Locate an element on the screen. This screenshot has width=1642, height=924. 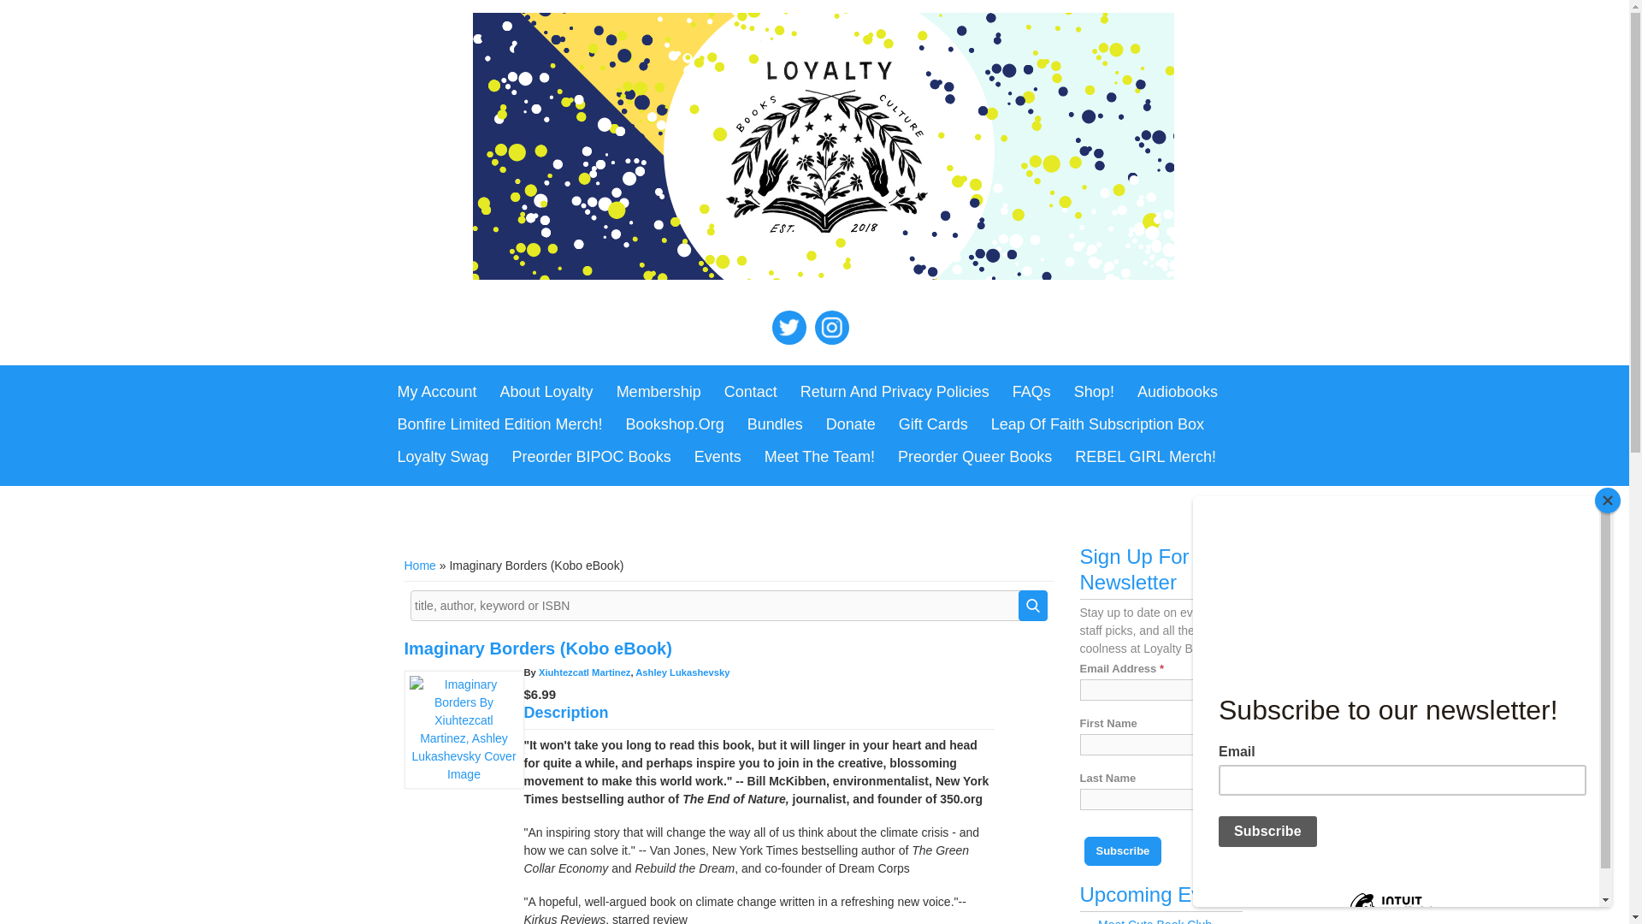
Membership is located at coordinates (659, 392).